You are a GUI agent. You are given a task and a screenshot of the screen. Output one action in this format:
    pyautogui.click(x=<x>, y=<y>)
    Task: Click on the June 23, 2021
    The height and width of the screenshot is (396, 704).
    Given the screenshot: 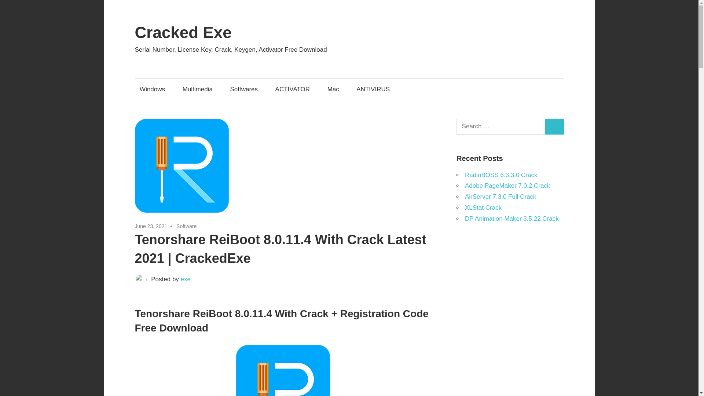 What is the action you would take?
    pyautogui.click(x=151, y=226)
    